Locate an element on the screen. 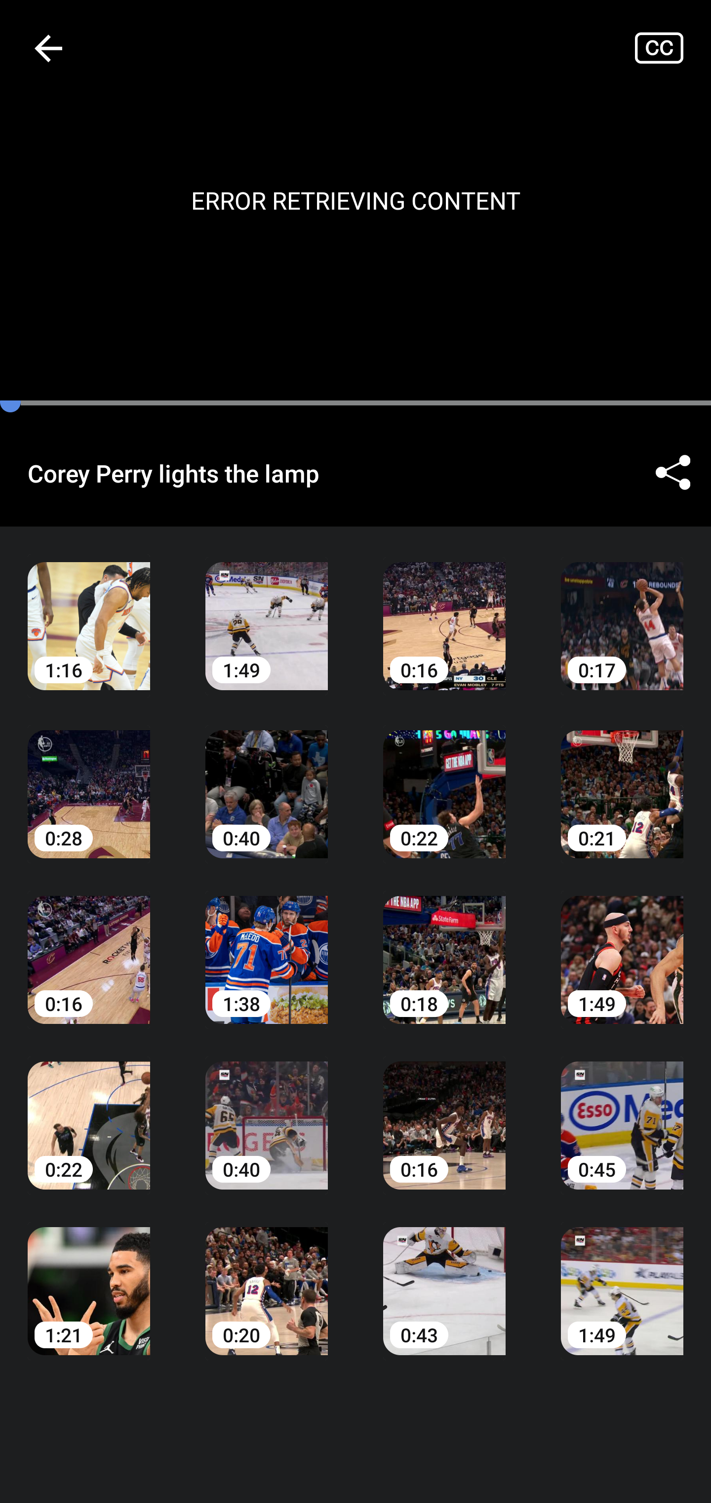 This screenshot has height=1503, width=711. 0:18 is located at coordinates (444, 946).